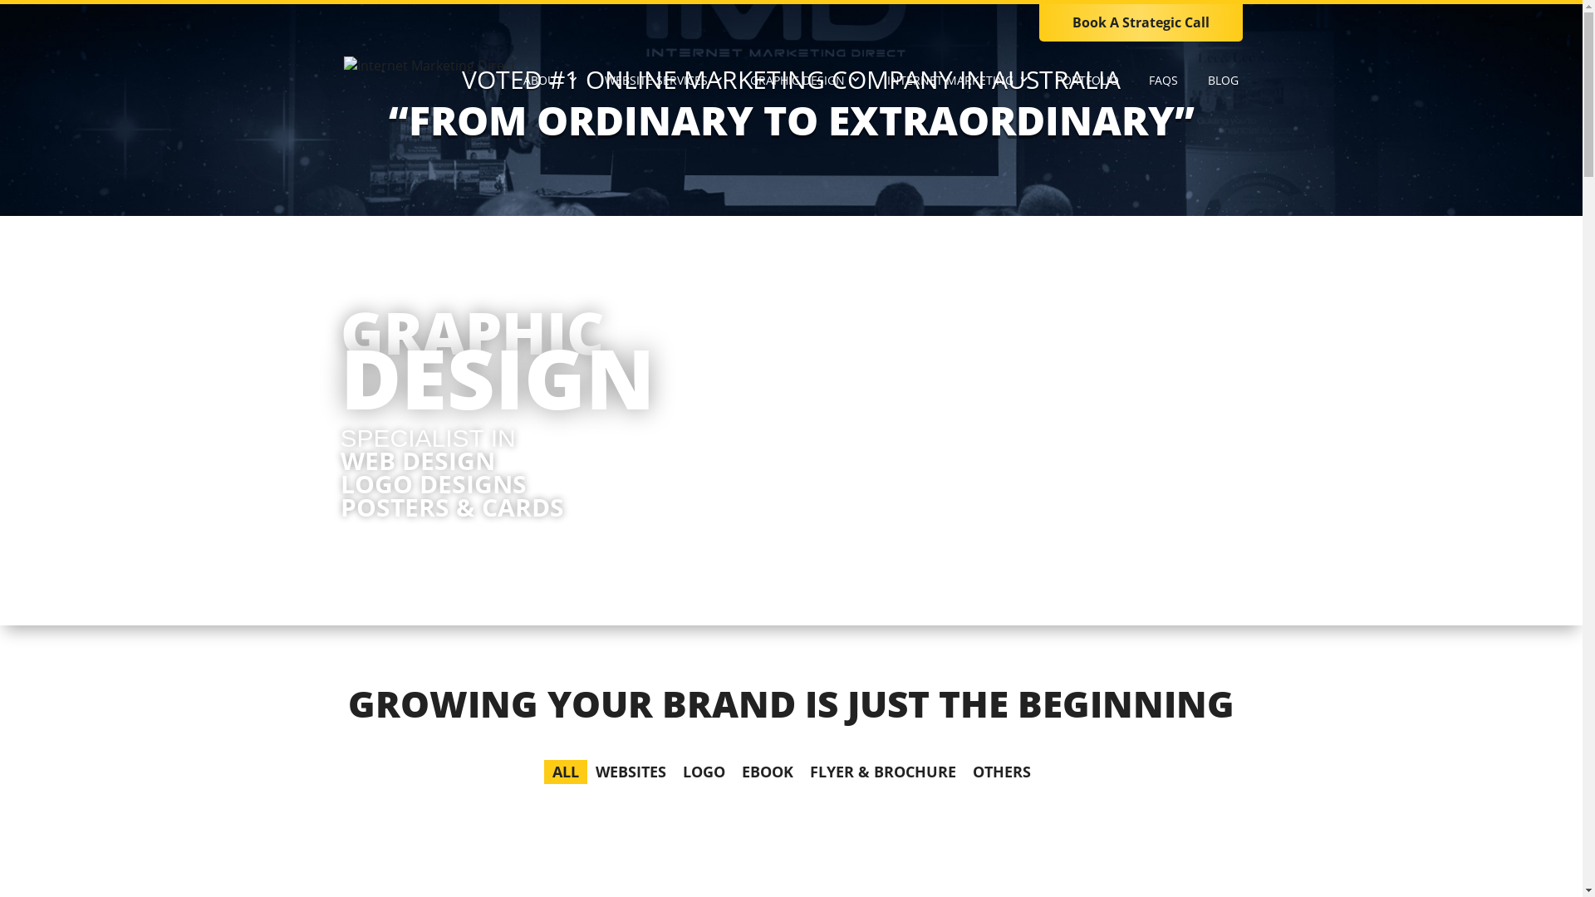 Image resolution: width=1595 pixels, height=897 pixels. What do you see at coordinates (661, 89) in the screenshot?
I see `WEBSITE SERVICES` at bounding box center [661, 89].